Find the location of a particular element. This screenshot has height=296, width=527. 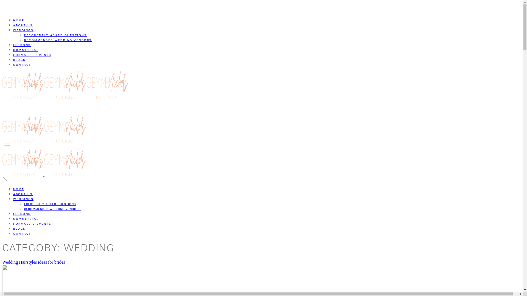

BLOGS is located at coordinates (19, 60).